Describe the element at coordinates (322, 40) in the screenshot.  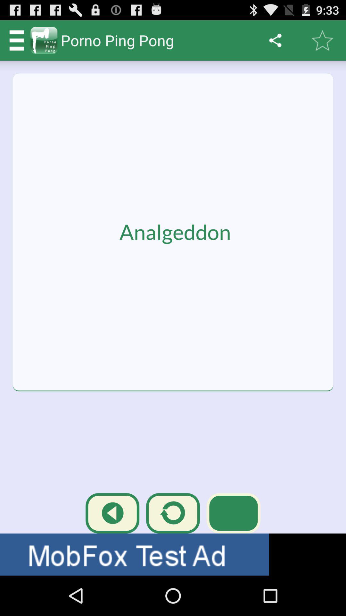
I see `click on button next to share button` at that location.